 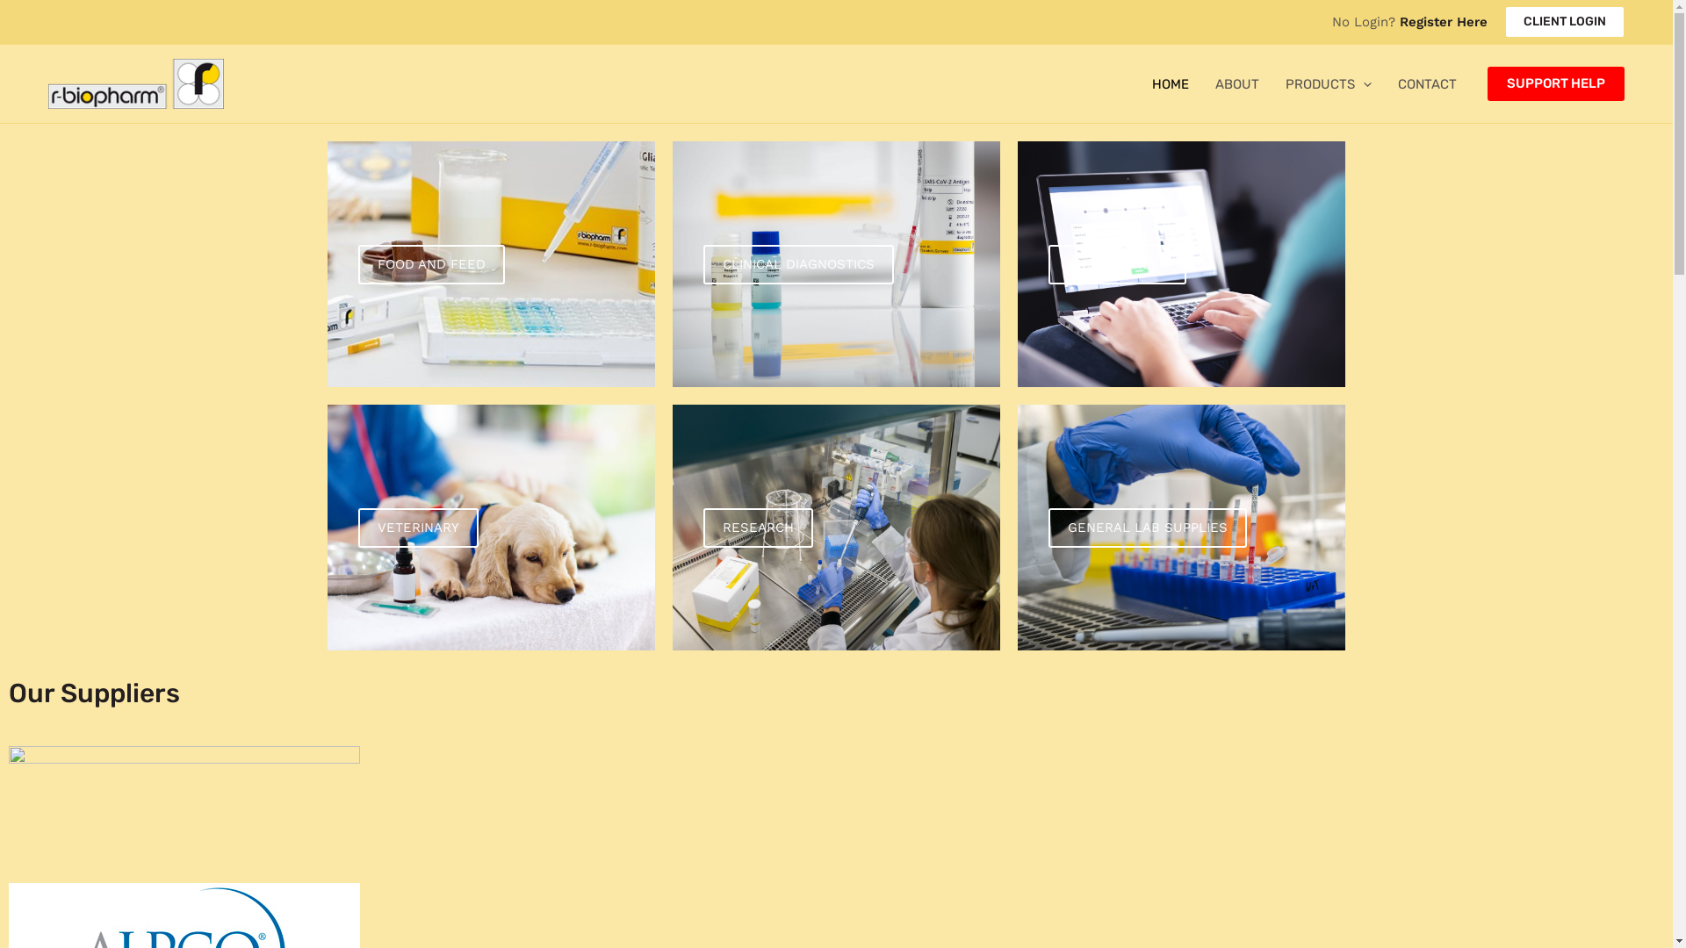 What do you see at coordinates (759, 527) in the screenshot?
I see `RESEARCH` at bounding box center [759, 527].